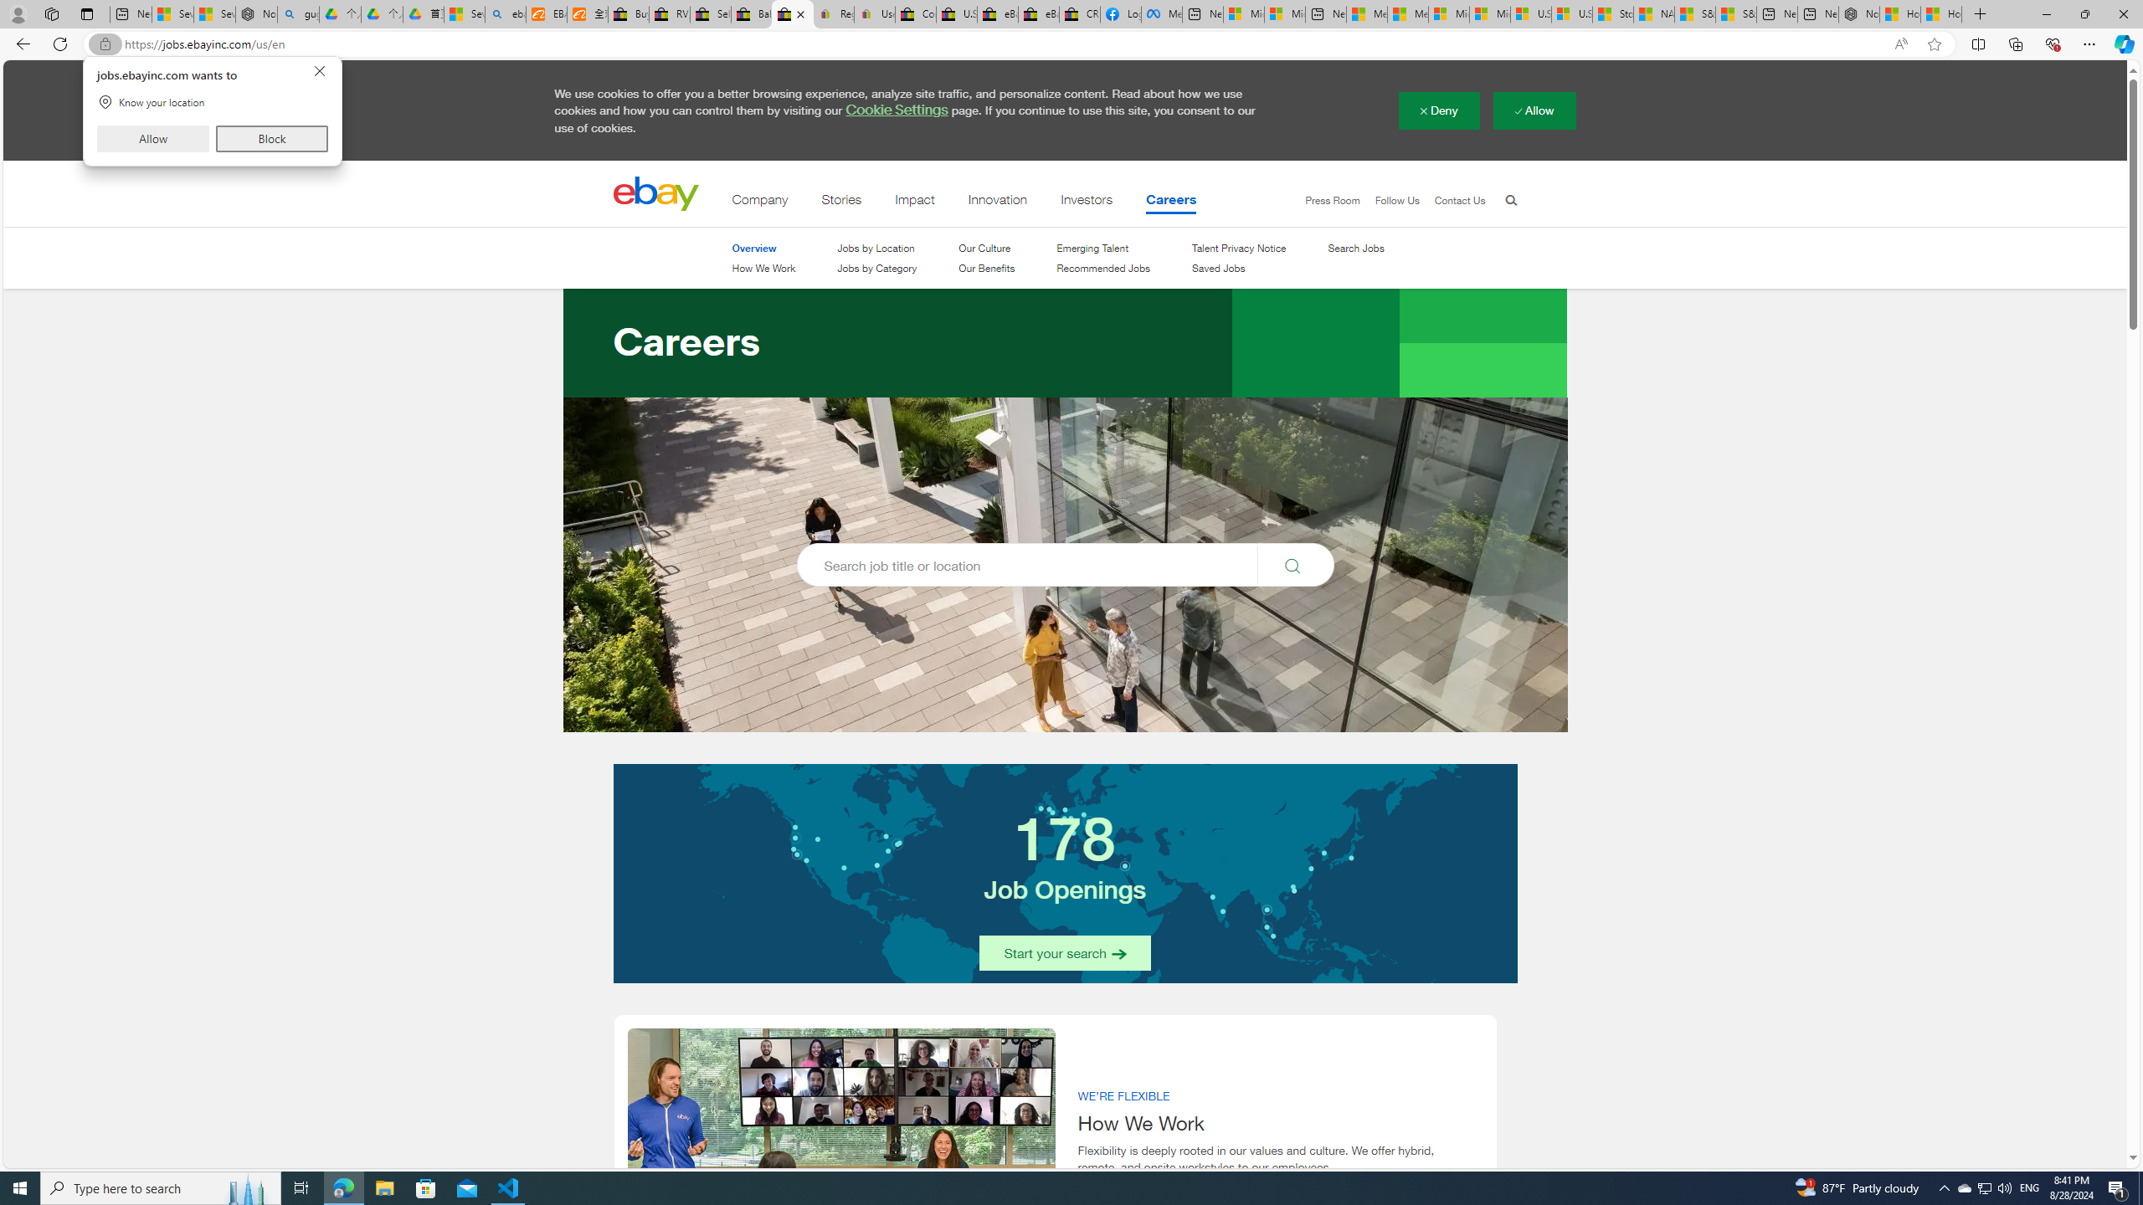 The image size is (2143, 1205). I want to click on eBay Inc. Reports Third Quarter 2023 Results, so click(1039, 14).